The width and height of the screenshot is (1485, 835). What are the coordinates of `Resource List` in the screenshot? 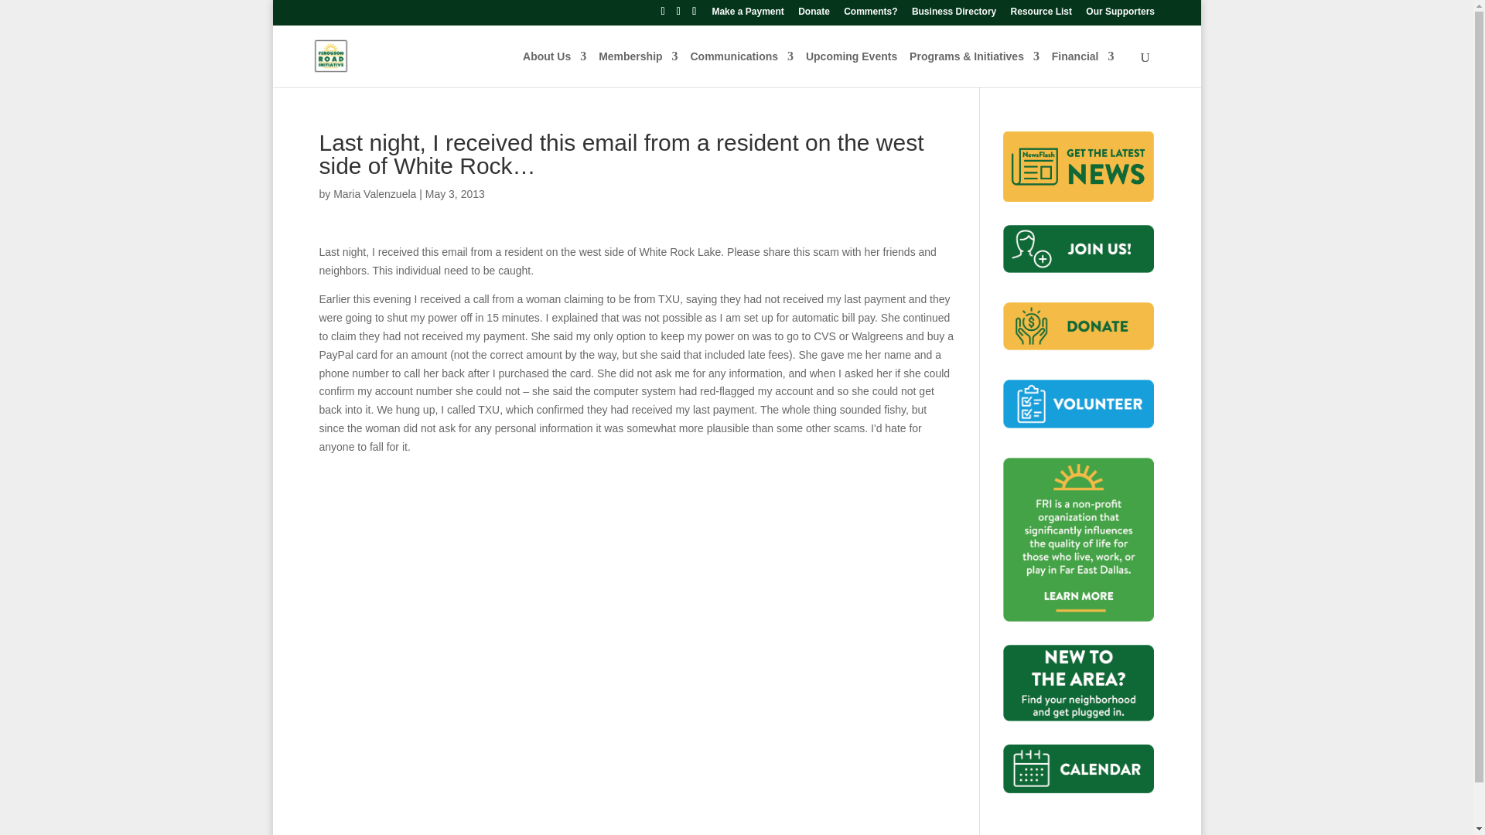 It's located at (1039, 15).